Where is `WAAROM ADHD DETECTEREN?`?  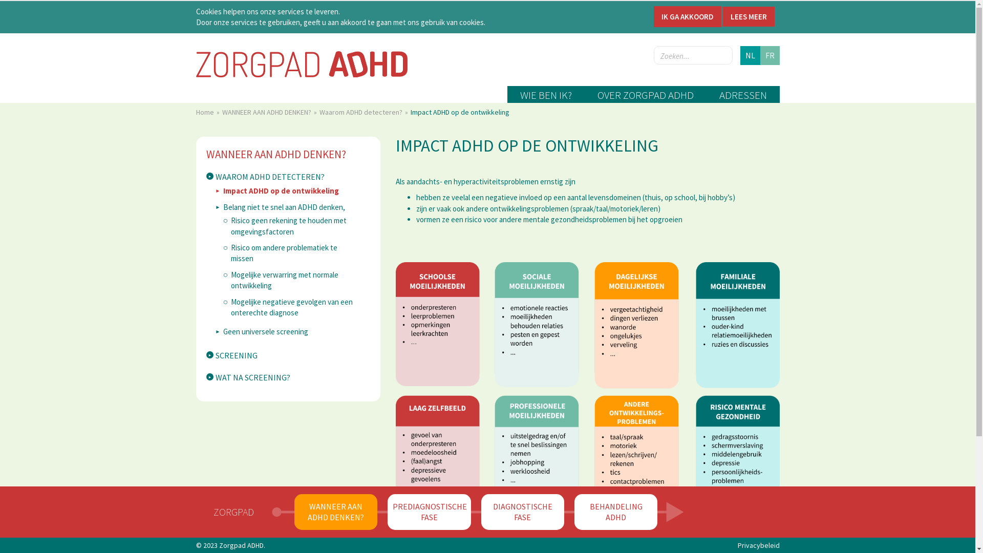 WAAROM ADHD DETECTEREN? is located at coordinates (265, 177).